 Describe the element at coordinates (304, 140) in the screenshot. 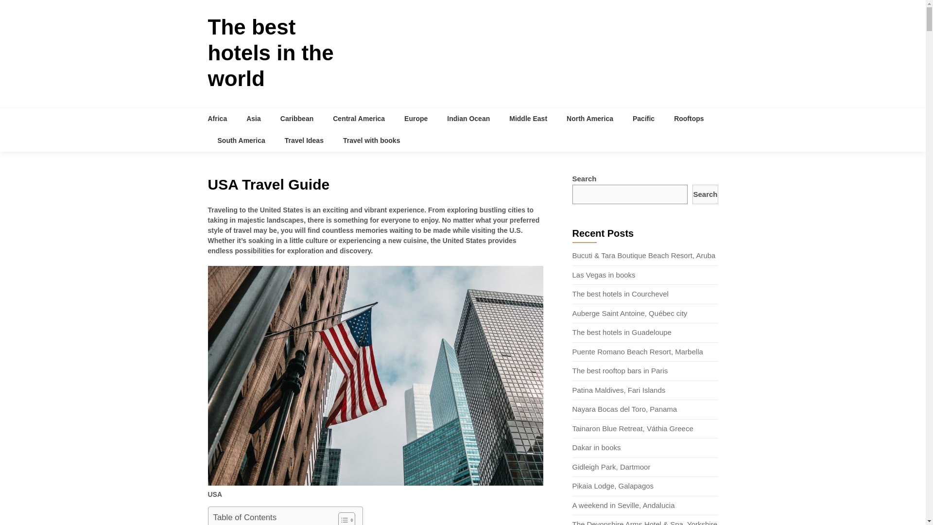

I see `Travel Ideas` at that location.